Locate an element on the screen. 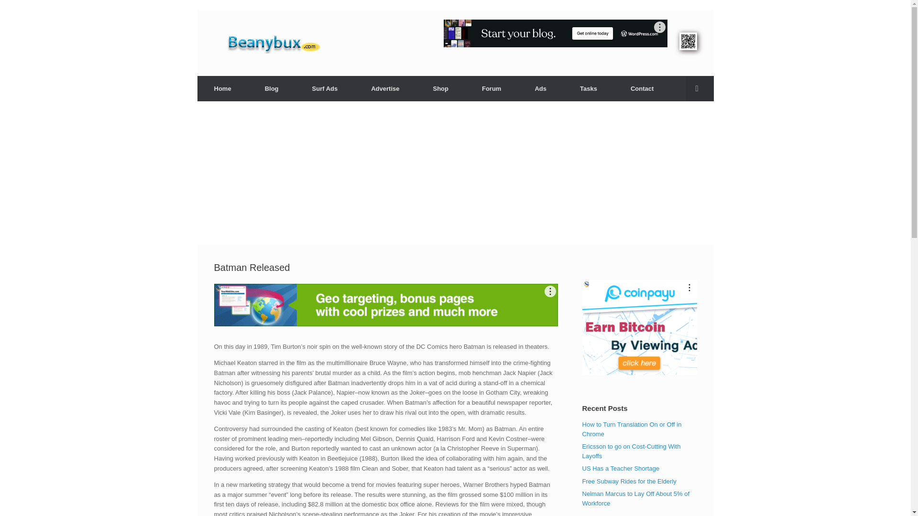 The image size is (918, 516). Home is located at coordinates (222, 88).